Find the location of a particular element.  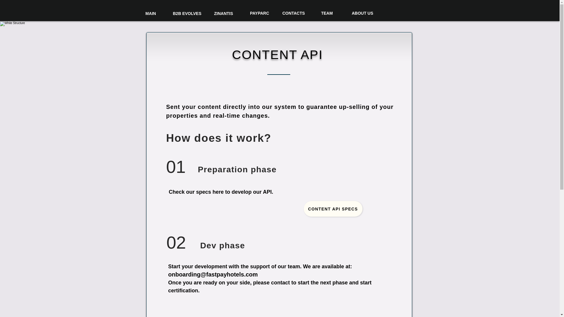

PAYPARC is located at coordinates (260, 14).